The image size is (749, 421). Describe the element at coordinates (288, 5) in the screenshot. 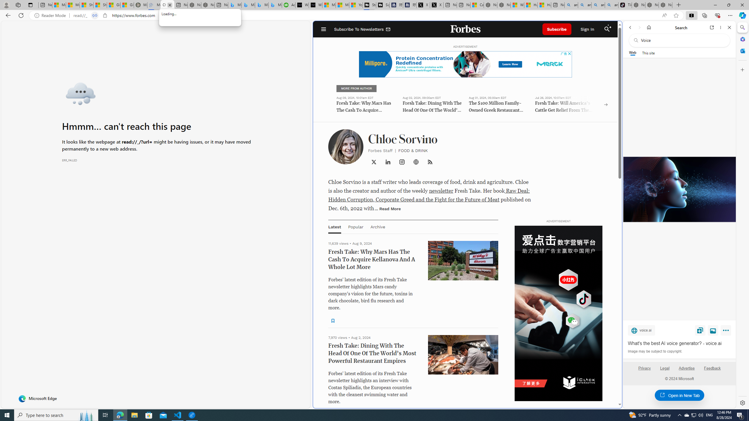

I see `Accounting Software for Accountants, CPAs and Bookkeepers` at that location.